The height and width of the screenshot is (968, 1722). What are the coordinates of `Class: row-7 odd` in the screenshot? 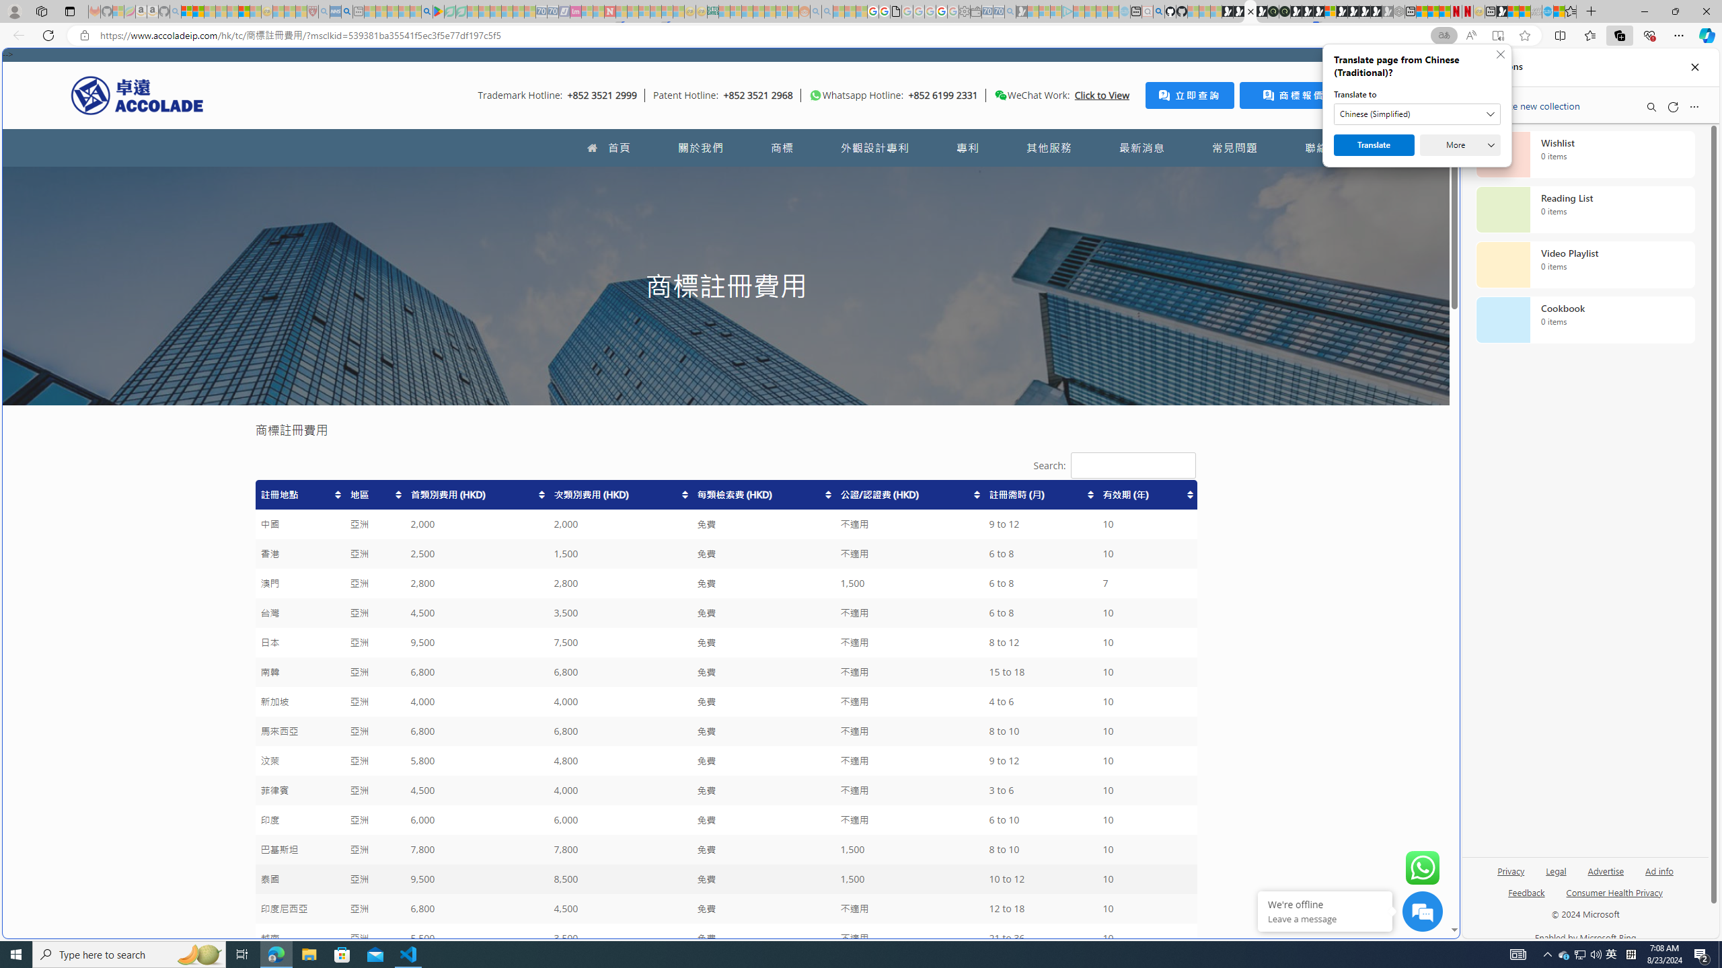 It's located at (725, 672).